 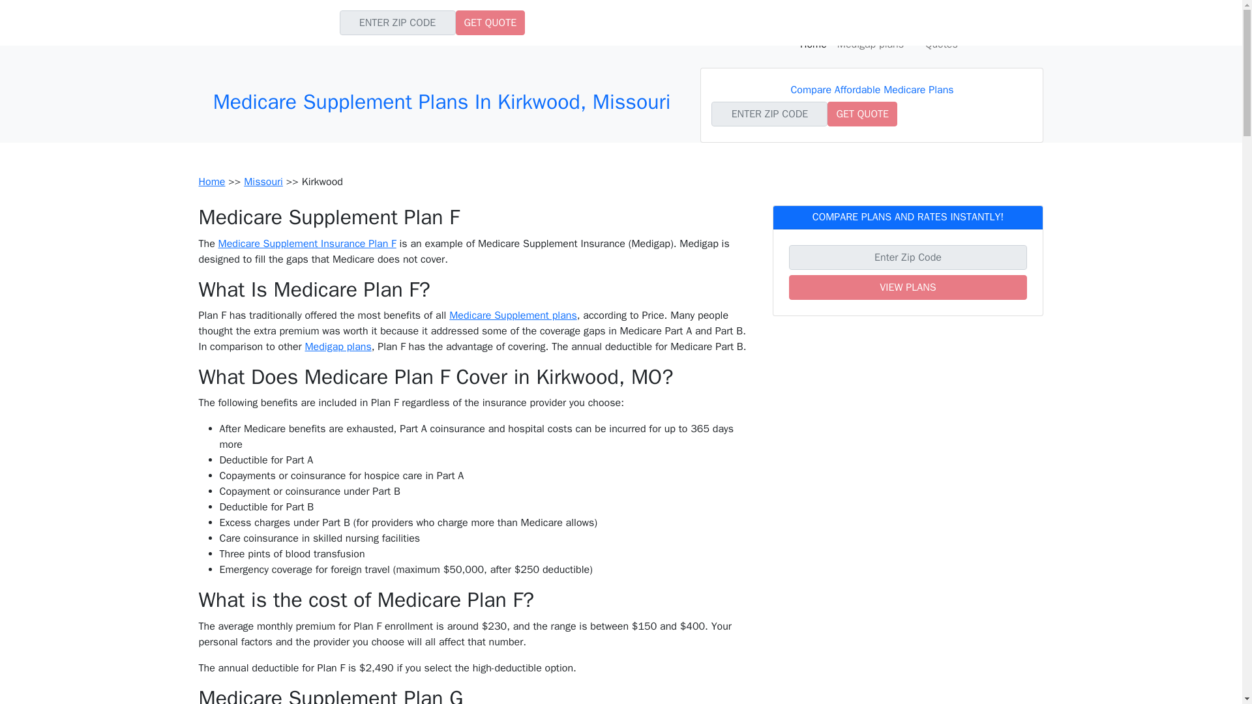 What do you see at coordinates (862, 113) in the screenshot?
I see `GET QUOTE` at bounding box center [862, 113].